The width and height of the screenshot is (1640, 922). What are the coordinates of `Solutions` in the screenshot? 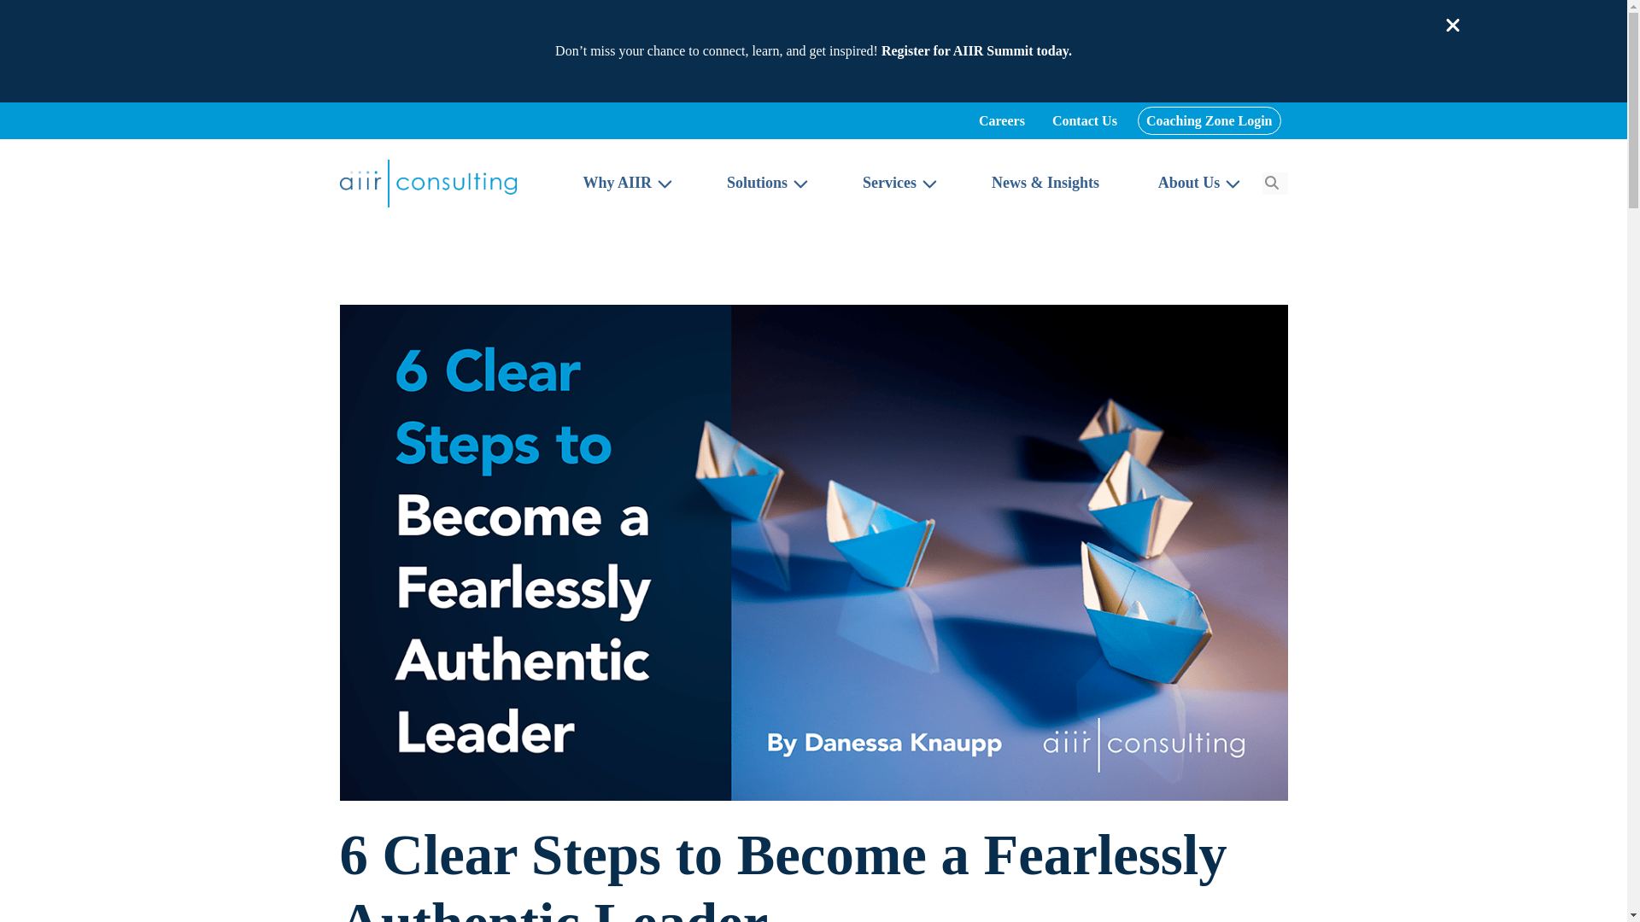 It's located at (764, 183).